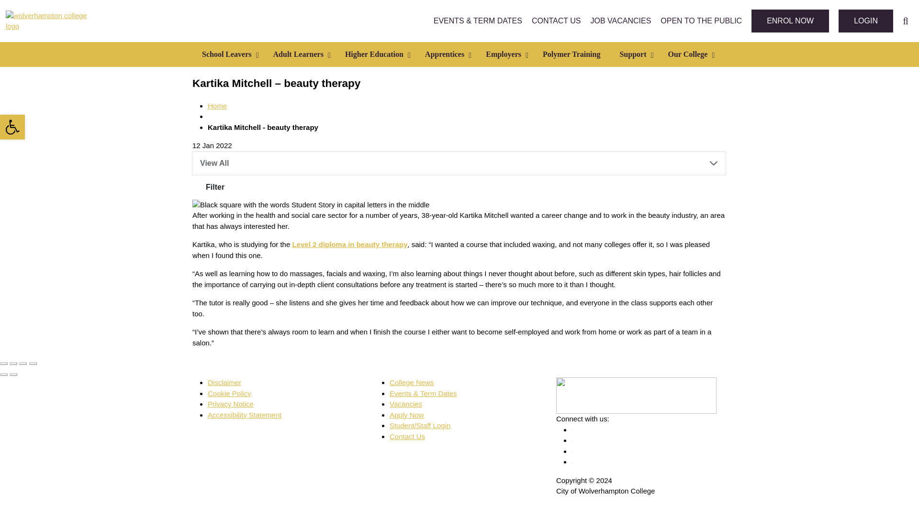  What do you see at coordinates (906, 21) in the screenshot?
I see `Search` at bounding box center [906, 21].